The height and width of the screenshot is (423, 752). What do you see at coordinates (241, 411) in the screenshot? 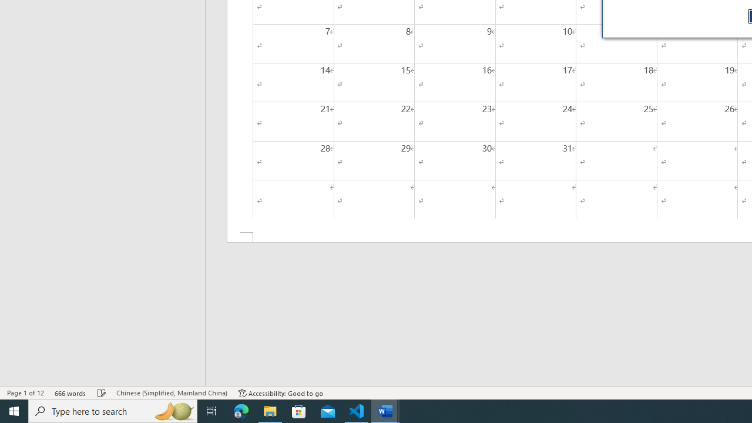
I see `Microsoft Edge` at bounding box center [241, 411].